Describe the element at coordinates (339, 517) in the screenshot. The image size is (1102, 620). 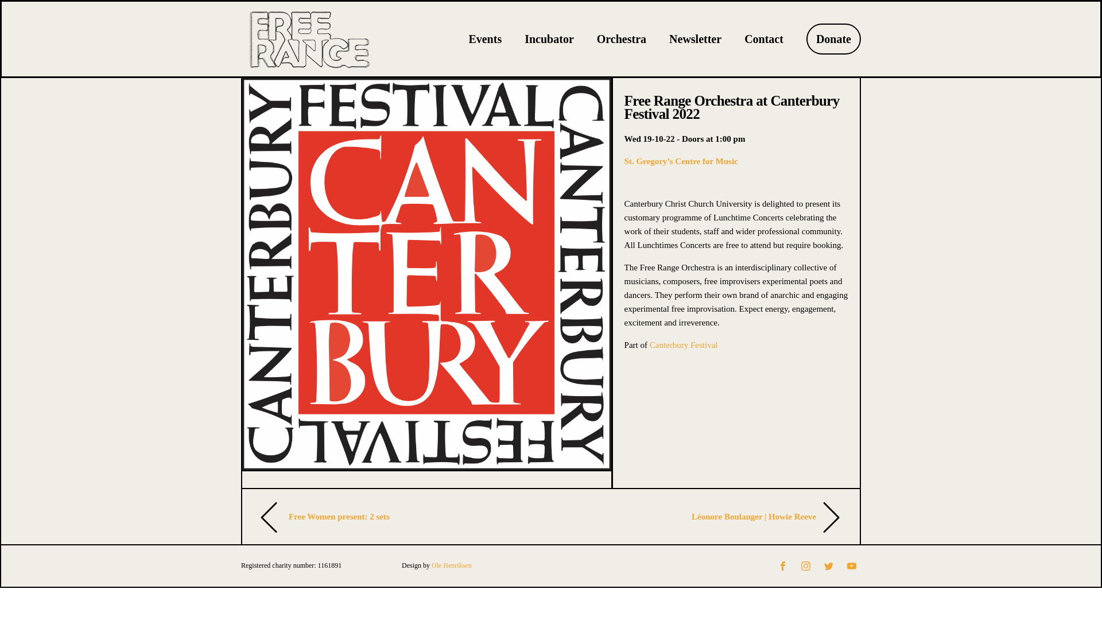
I see `Free Women present: 2 sets` at that location.